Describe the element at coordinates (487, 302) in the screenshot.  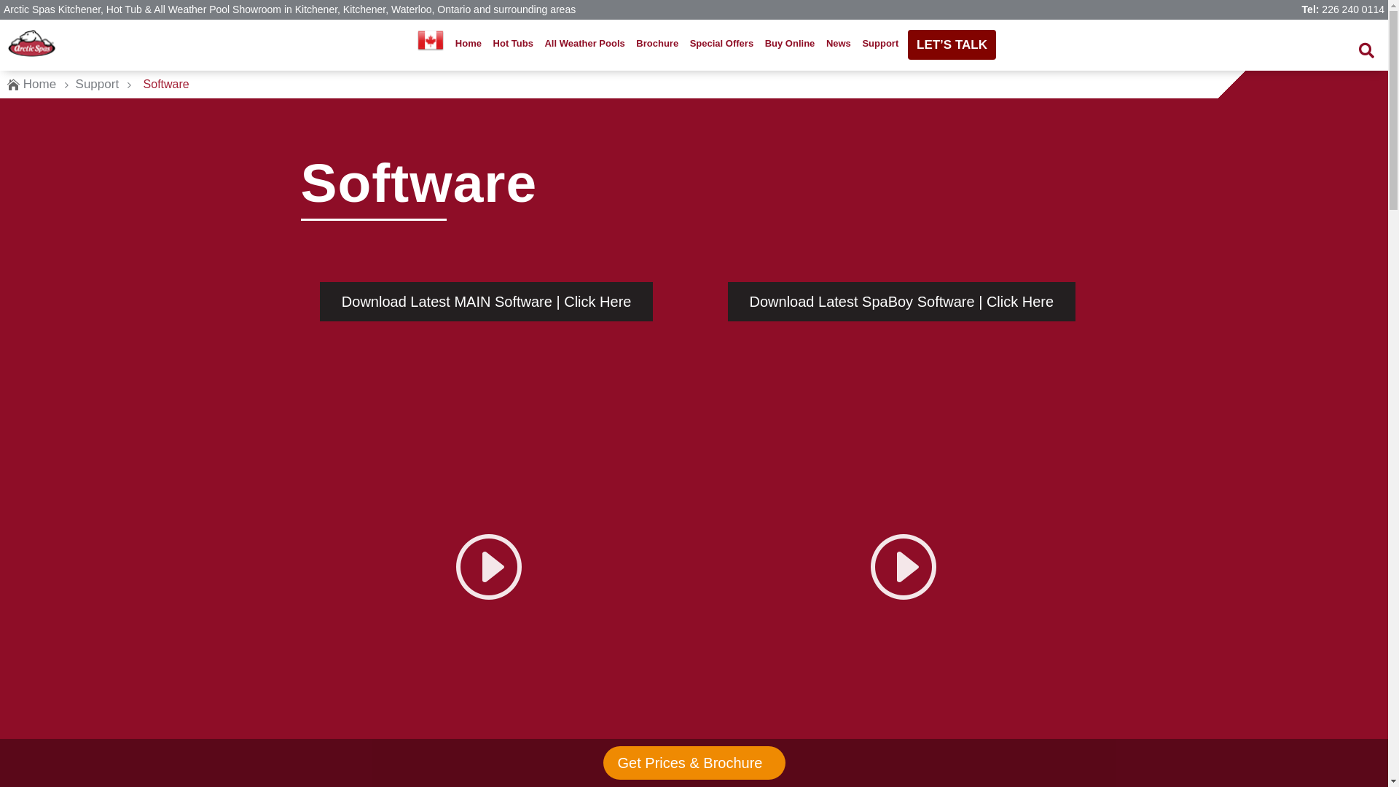
I see `Download Latest MAIN Software | Click Here` at that location.